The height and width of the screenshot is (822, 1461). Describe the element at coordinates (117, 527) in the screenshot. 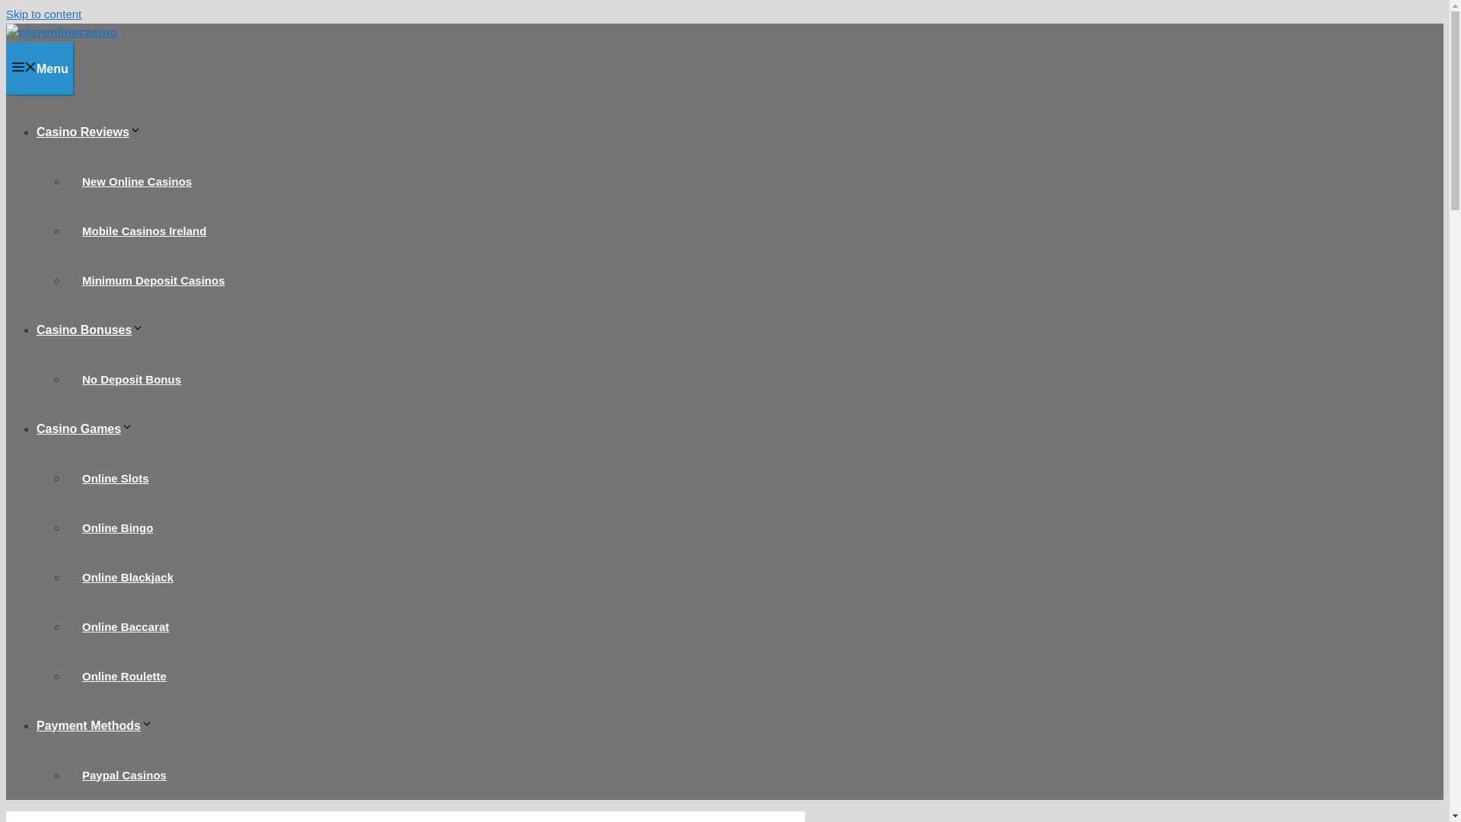

I see `Online Bingo` at that location.